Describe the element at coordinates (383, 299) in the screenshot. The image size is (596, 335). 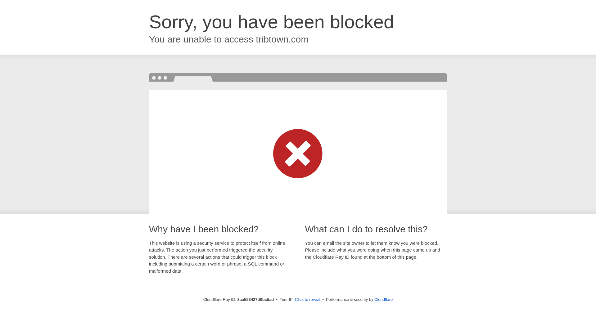
I see `Cloudflare` at that location.